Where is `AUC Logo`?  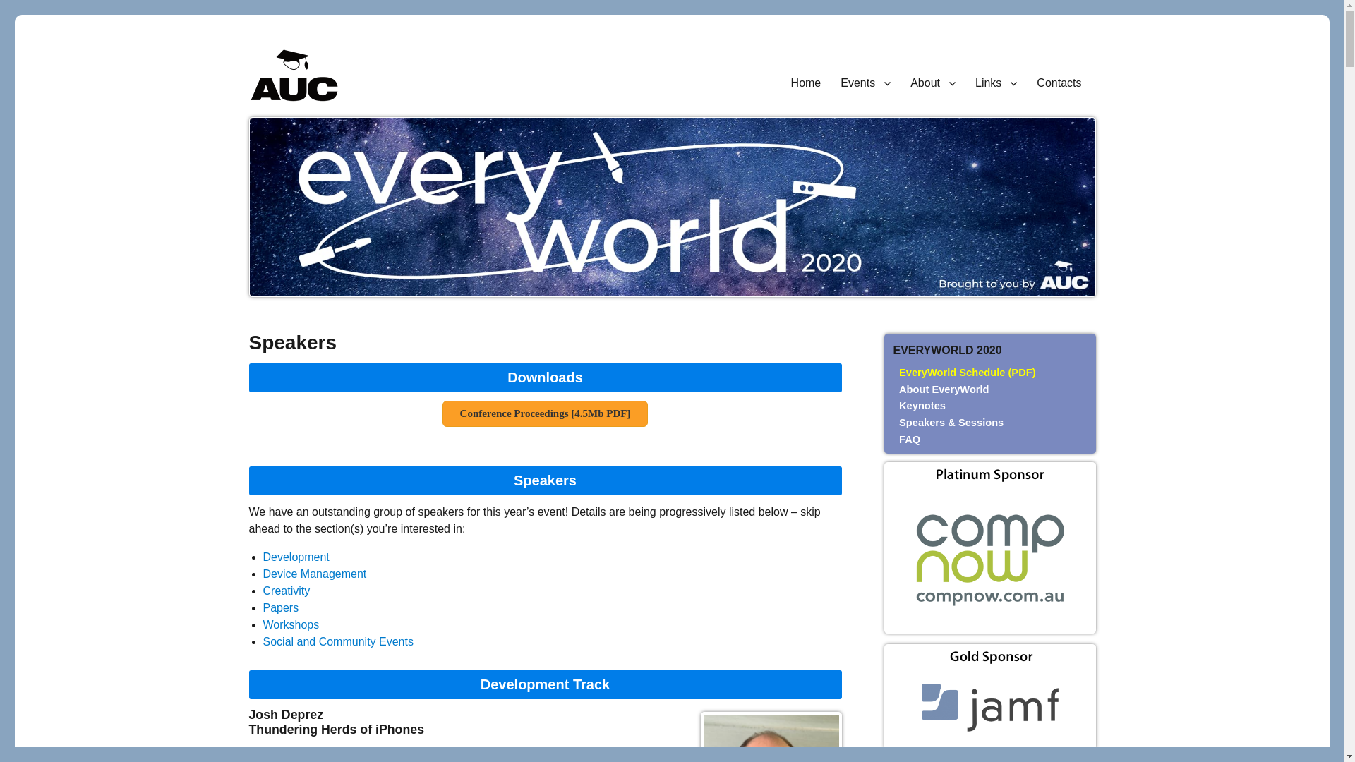
AUC Logo is located at coordinates (294, 75).